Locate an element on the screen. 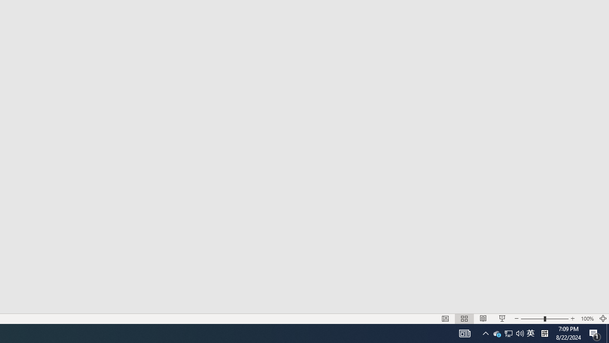 This screenshot has height=343, width=609. Zoom 100% is located at coordinates (587, 318).